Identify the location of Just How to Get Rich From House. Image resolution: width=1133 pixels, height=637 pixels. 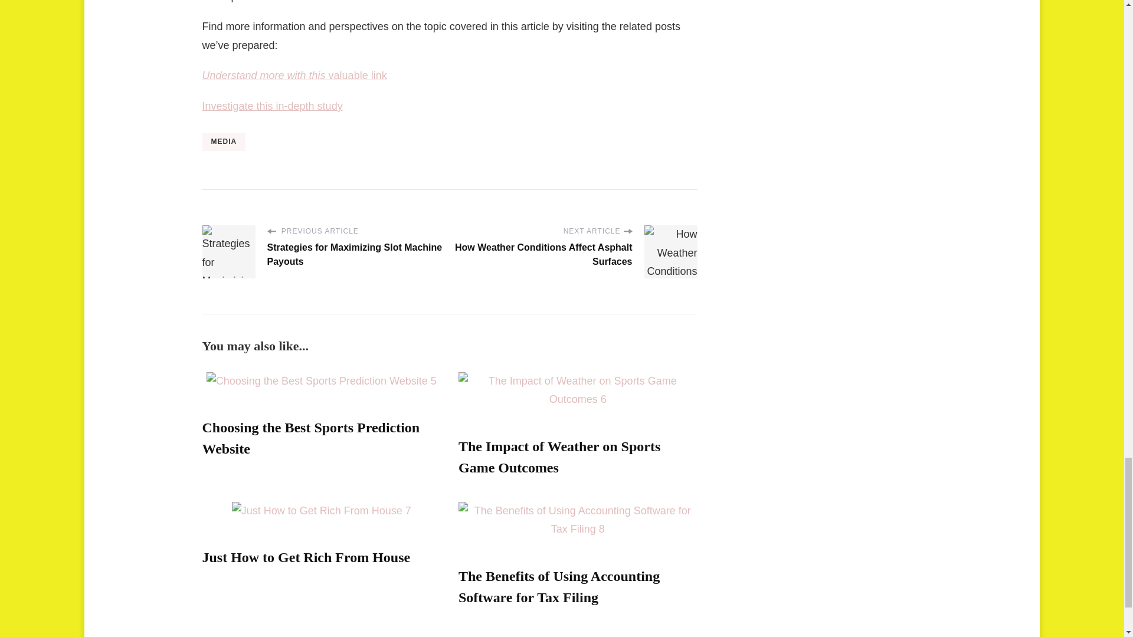
(306, 557).